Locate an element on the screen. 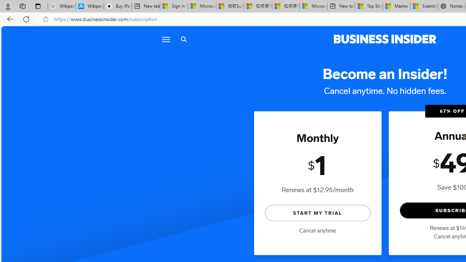 The width and height of the screenshot is (466, 262). Cancel anytime is located at coordinates (317, 231).